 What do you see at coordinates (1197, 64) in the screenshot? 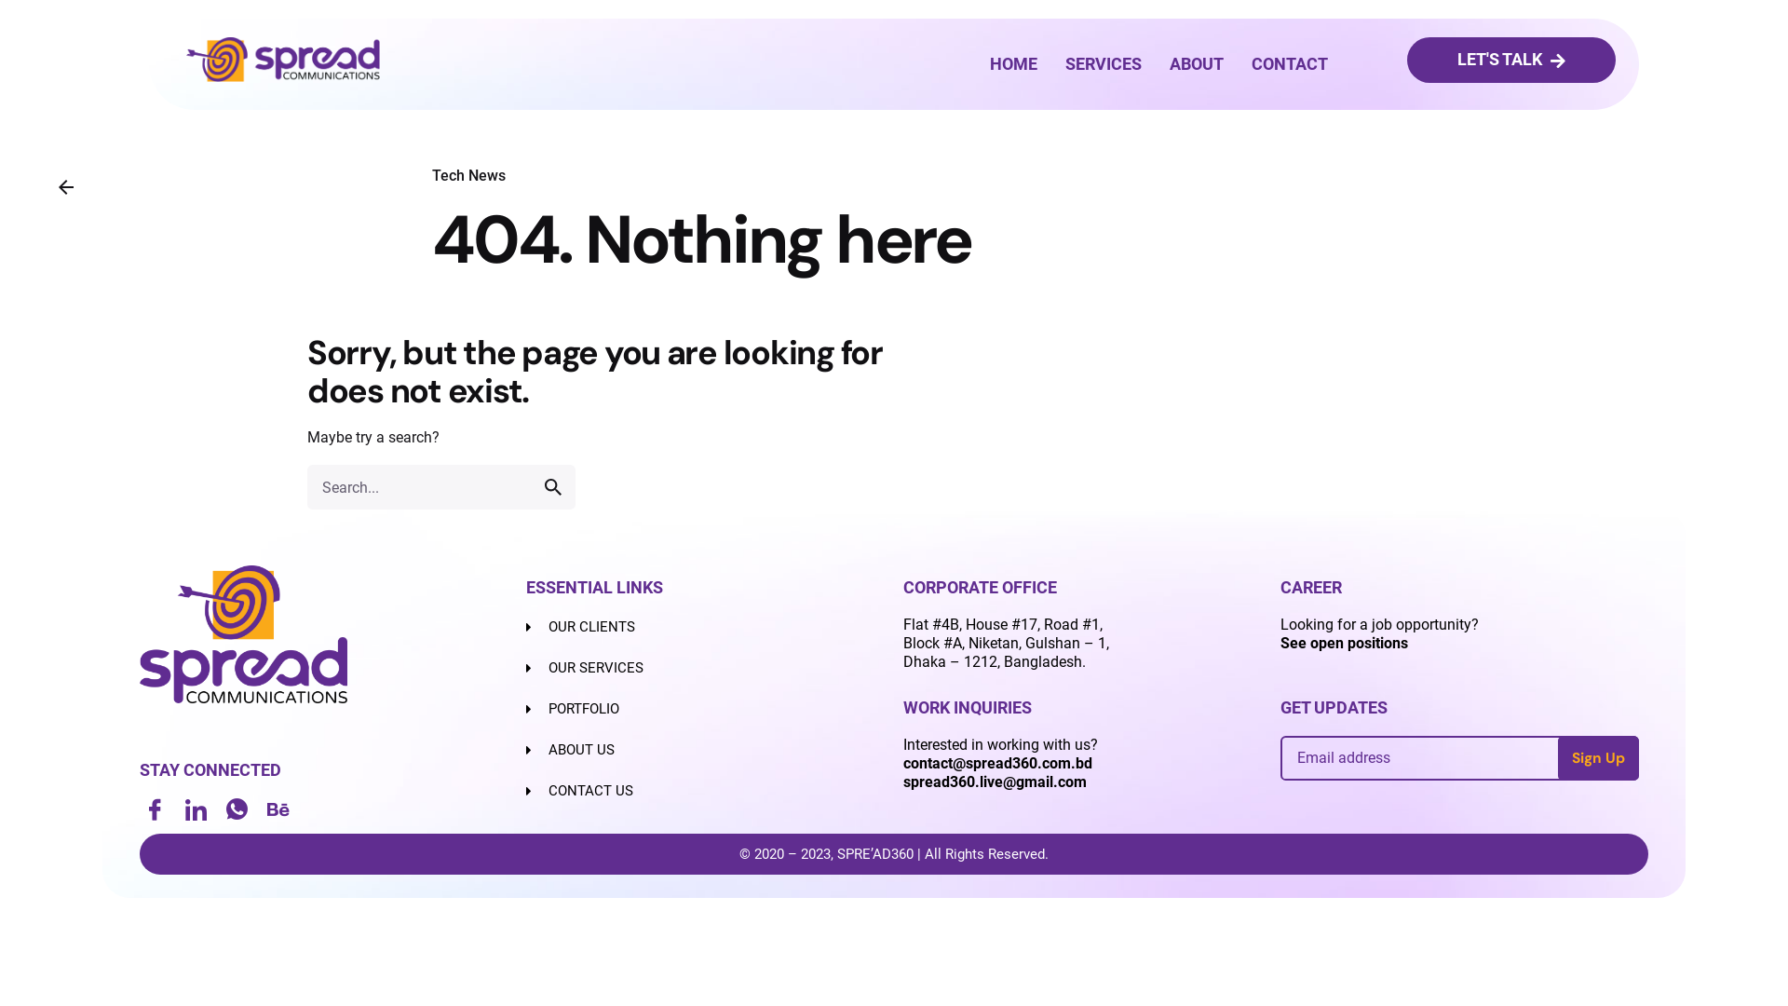
I see `ABOUT` at bounding box center [1197, 64].